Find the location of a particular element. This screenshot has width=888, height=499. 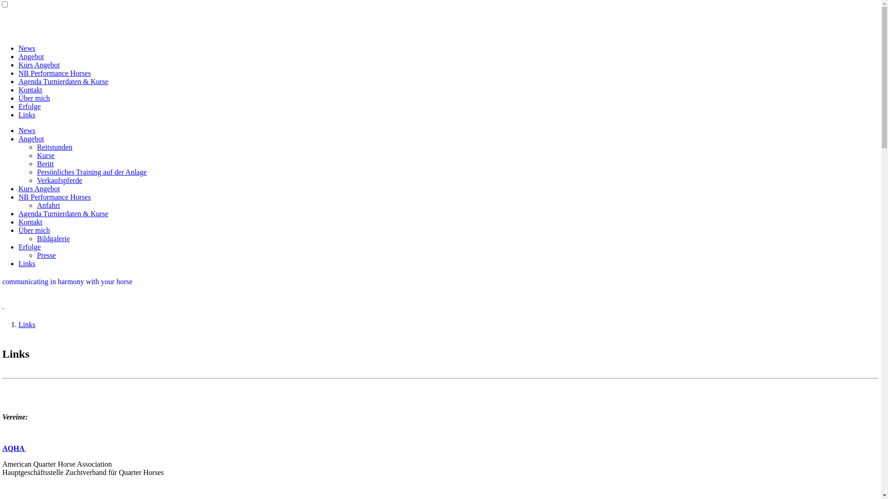

Links is located at coordinates (27, 263).